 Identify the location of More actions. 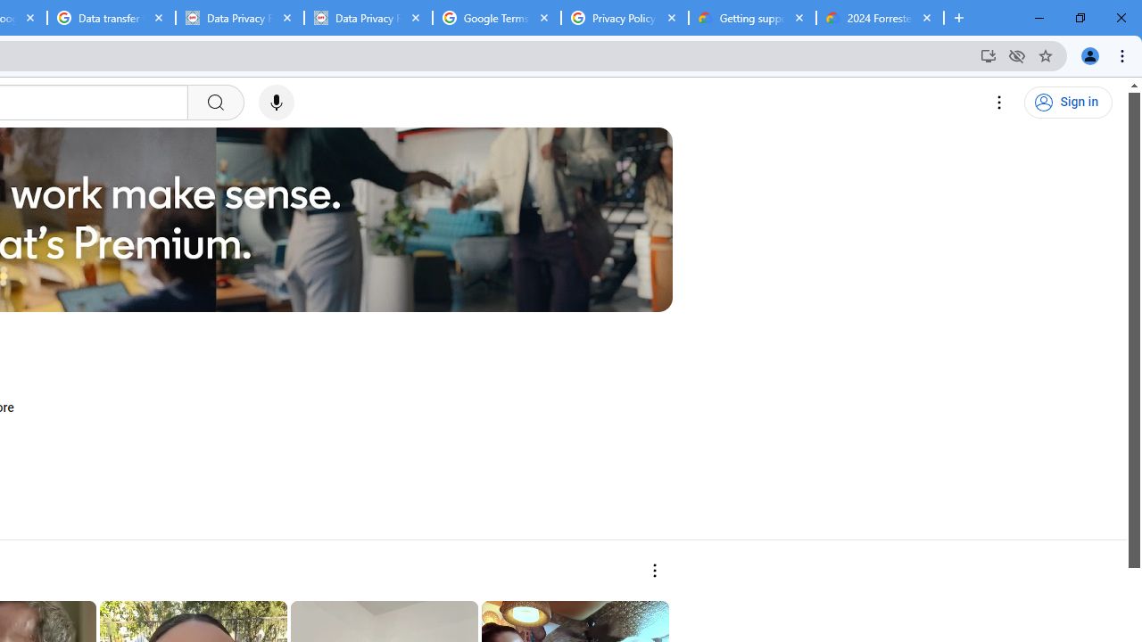
(653, 571).